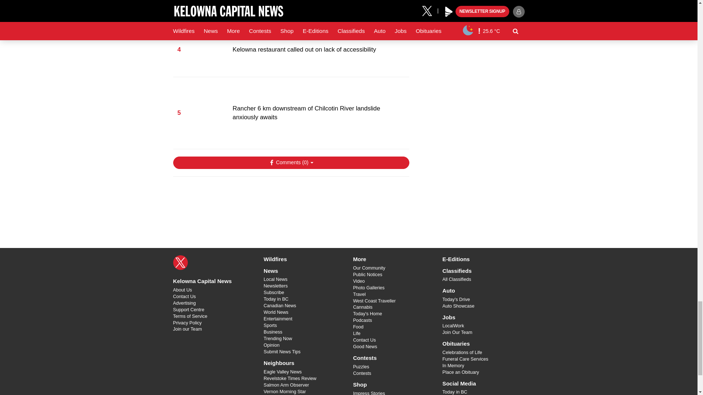 Image resolution: width=703 pixels, height=395 pixels. What do you see at coordinates (180, 262) in the screenshot?
I see `X` at bounding box center [180, 262].